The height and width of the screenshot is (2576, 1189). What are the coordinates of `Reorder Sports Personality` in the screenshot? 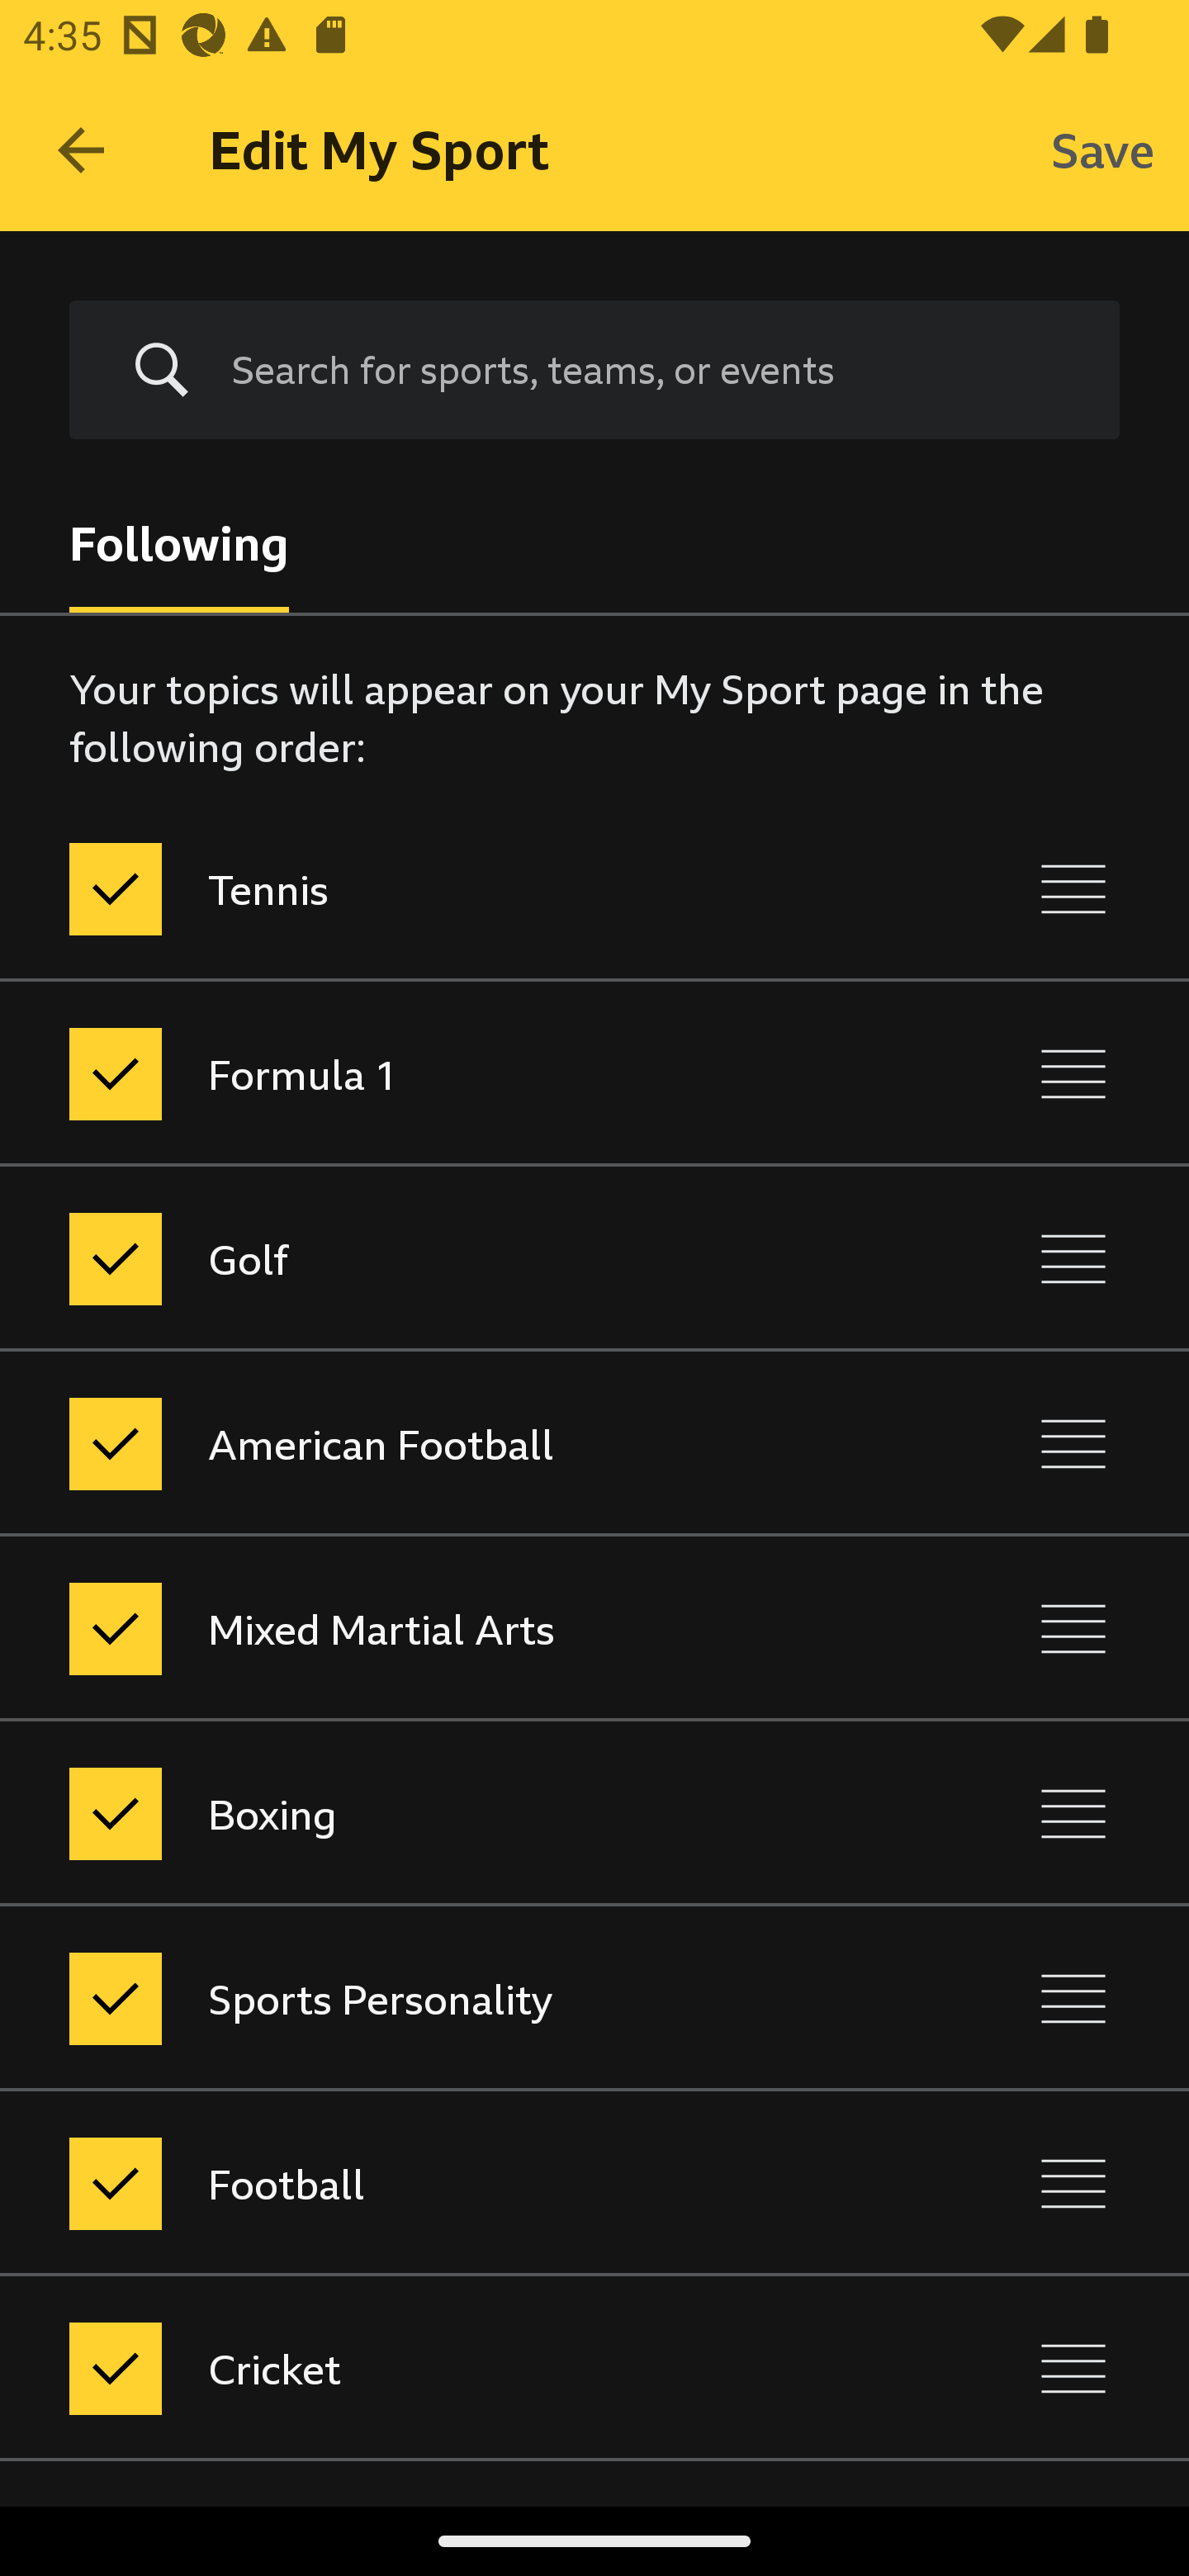 It's located at (1073, 1998).